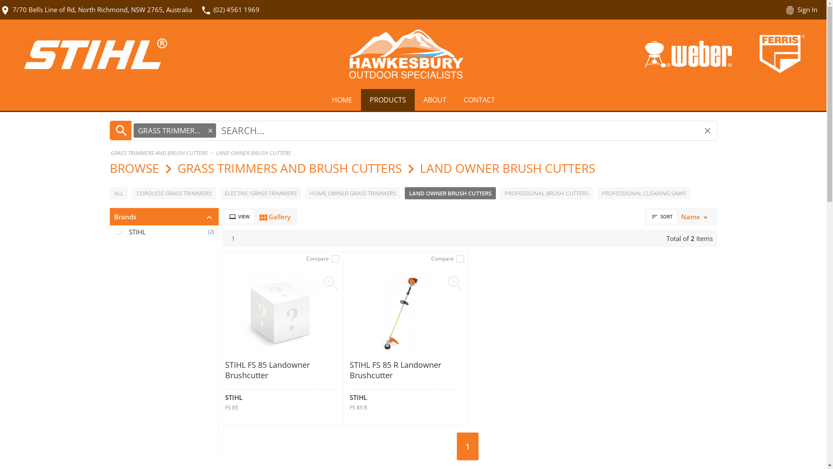 The width and height of the screenshot is (833, 469). I want to click on STIHL FS 85 Landowner Brushcutter, so click(280, 375).